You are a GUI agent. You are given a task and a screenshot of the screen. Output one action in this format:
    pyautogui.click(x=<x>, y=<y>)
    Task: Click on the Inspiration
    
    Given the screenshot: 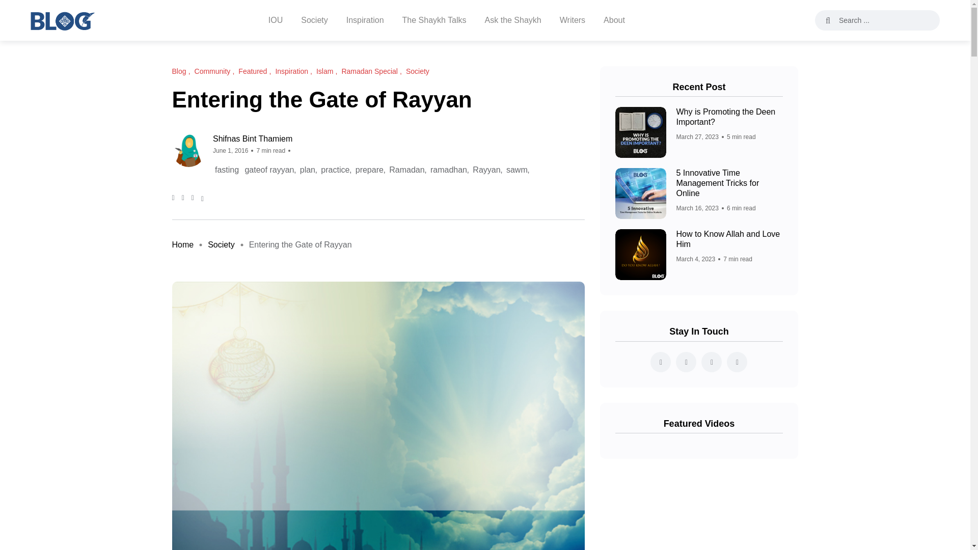 What is the action you would take?
    pyautogui.click(x=365, y=20)
    